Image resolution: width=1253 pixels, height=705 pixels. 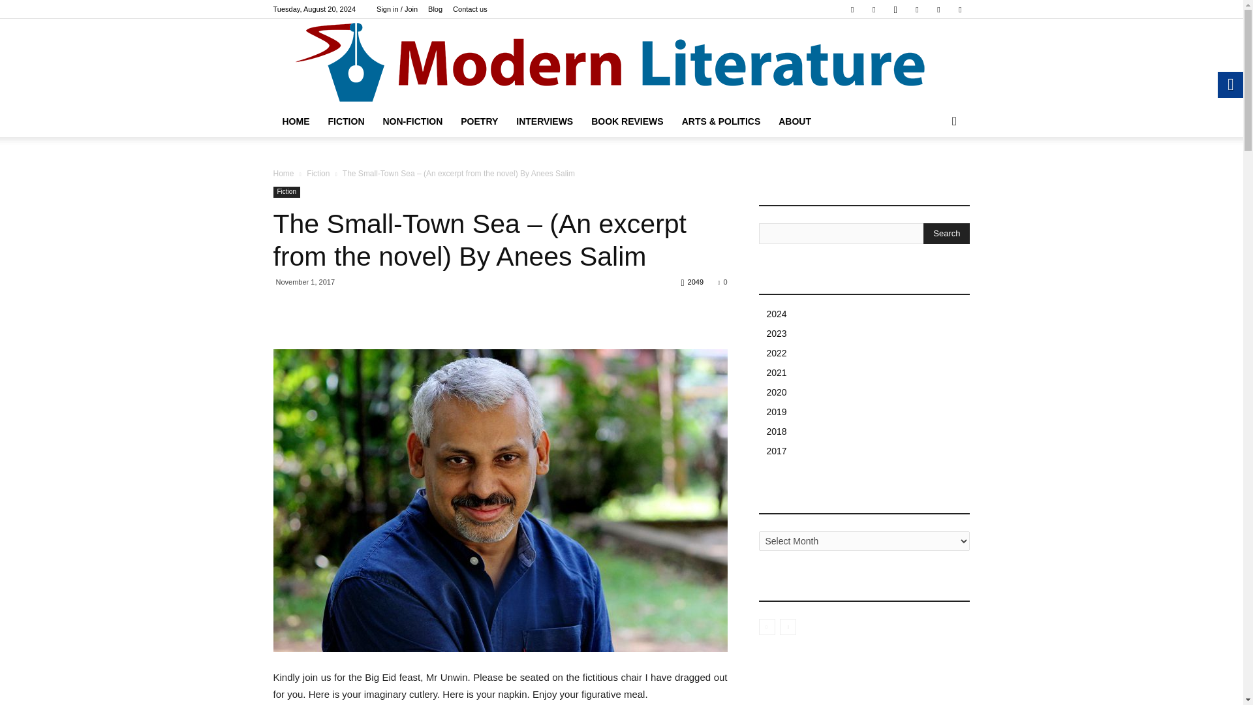 I want to click on Behance, so click(x=852, y=9).